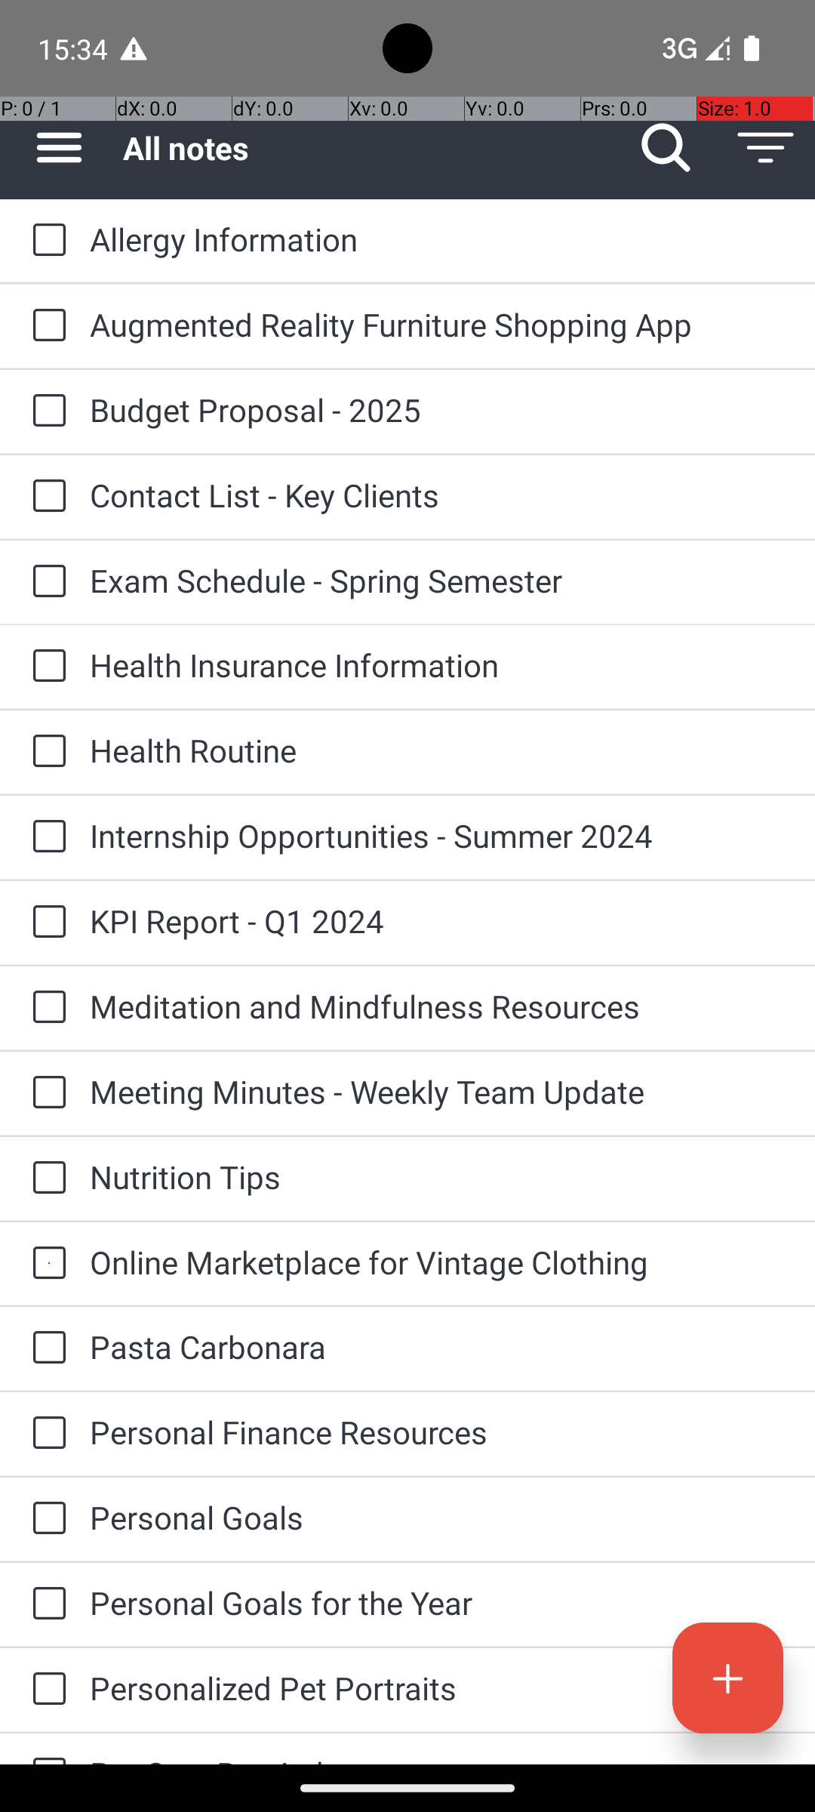 This screenshot has width=815, height=1812. Describe the element at coordinates (45, 1008) in the screenshot. I see `to-do: Meditation and Mindfulness Resources` at that location.